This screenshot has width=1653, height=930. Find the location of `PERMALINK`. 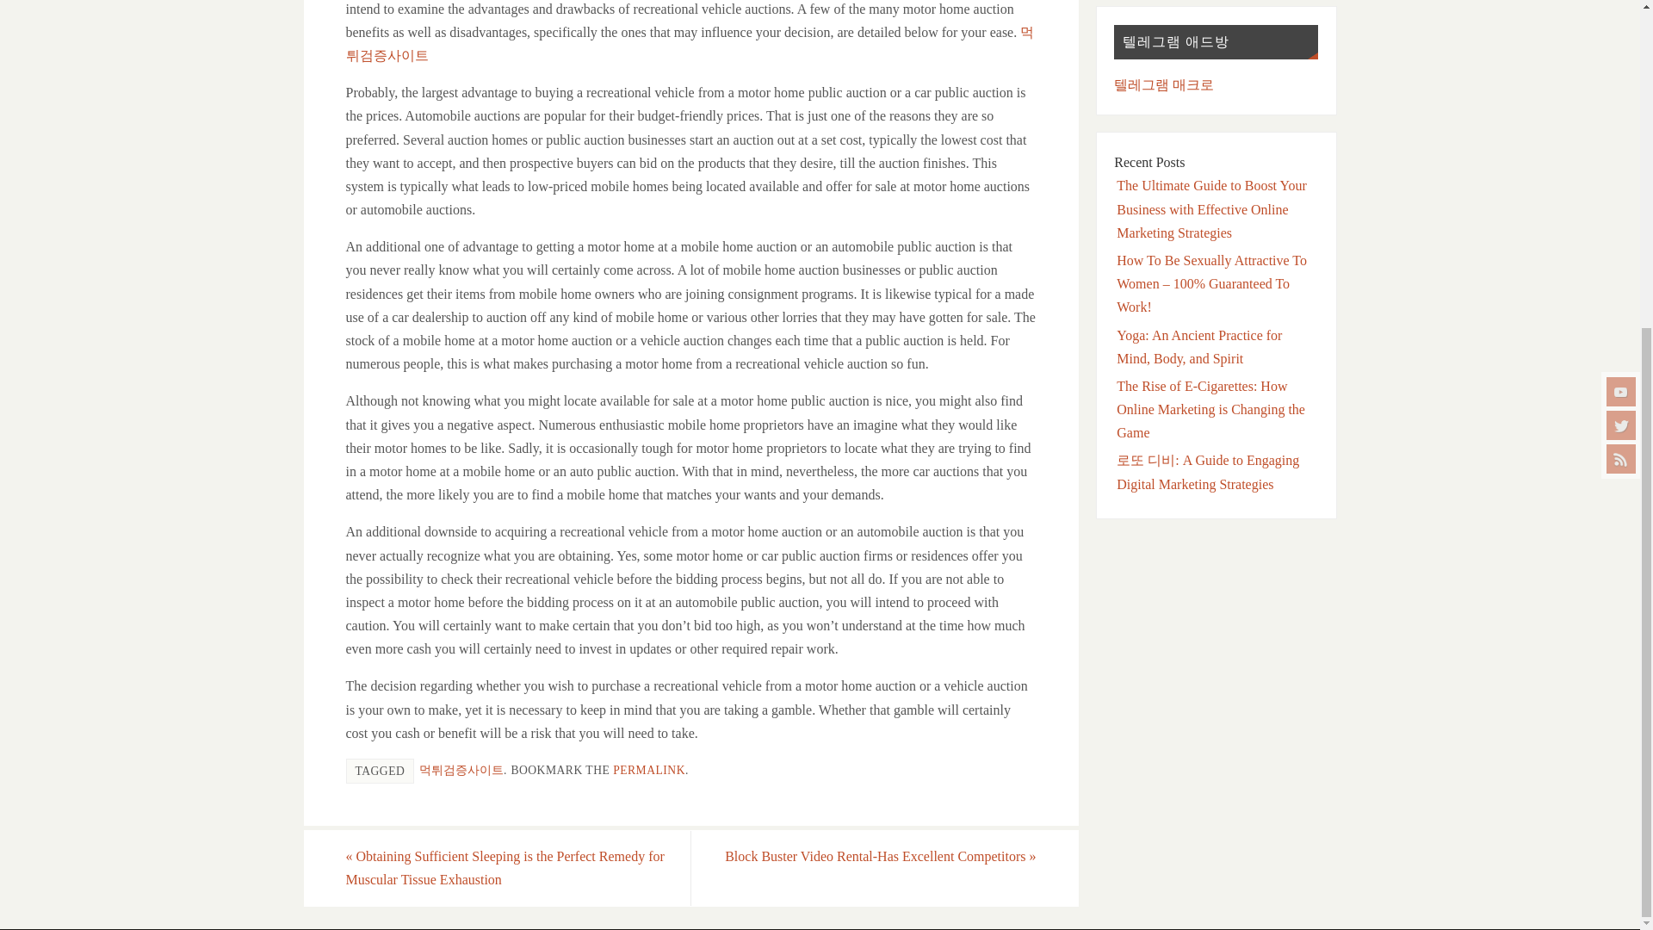

PERMALINK is located at coordinates (649, 770).